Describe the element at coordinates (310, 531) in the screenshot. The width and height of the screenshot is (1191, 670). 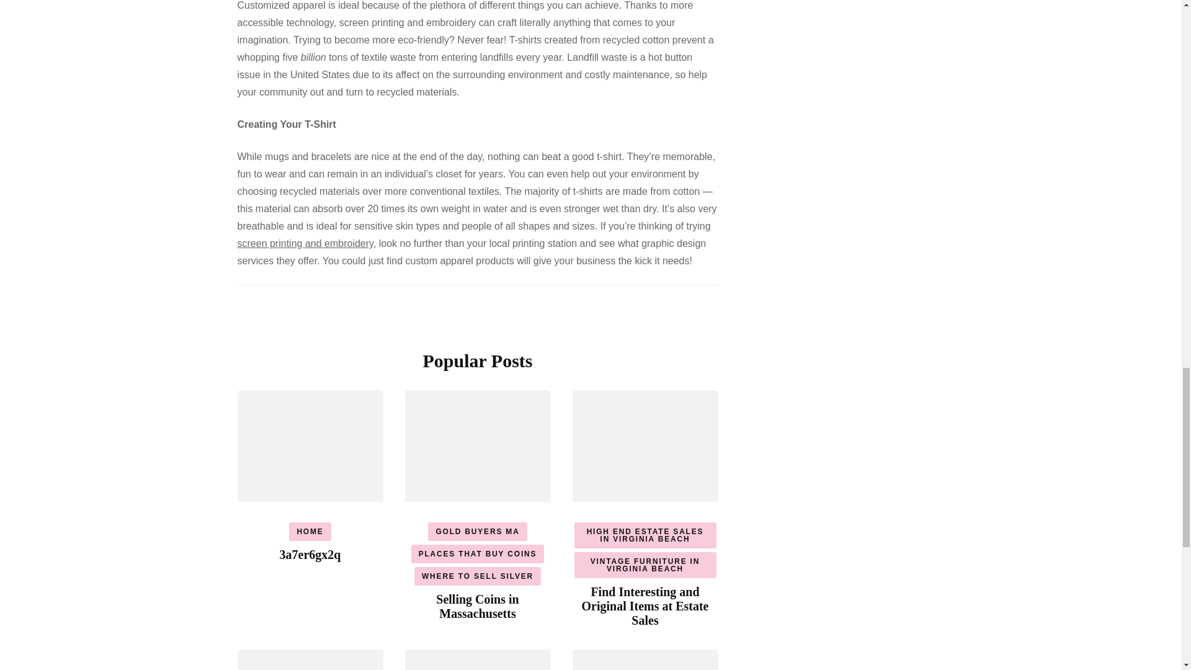
I see `HOME` at that location.